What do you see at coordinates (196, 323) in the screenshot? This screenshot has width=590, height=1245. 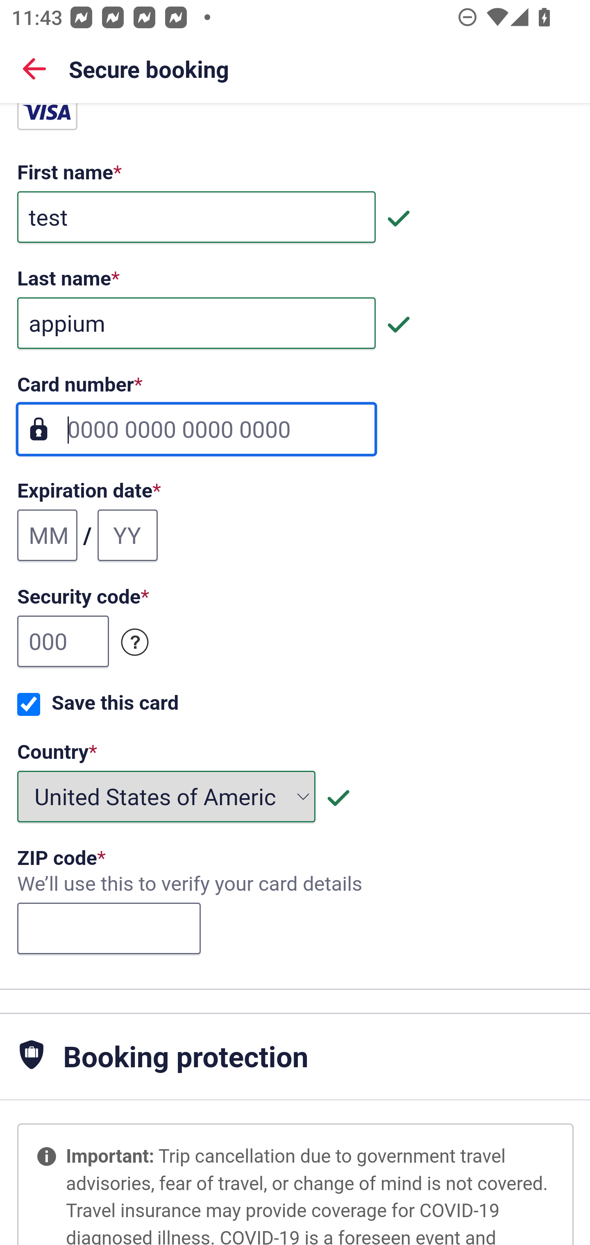 I see `appium` at bounding box center [196, 323].